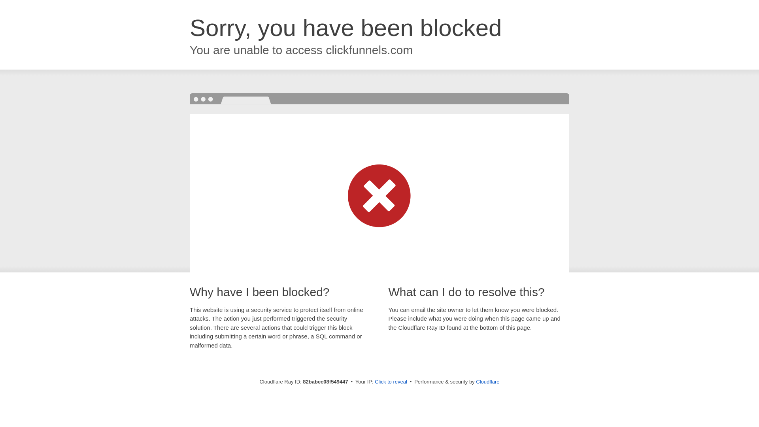 Image resolution: width=759 pixels, height=427 pixels. What do you see at coordinates (488, 382) in the screenshot?
I see `Cloudflare` at bounding box center [488, 382].